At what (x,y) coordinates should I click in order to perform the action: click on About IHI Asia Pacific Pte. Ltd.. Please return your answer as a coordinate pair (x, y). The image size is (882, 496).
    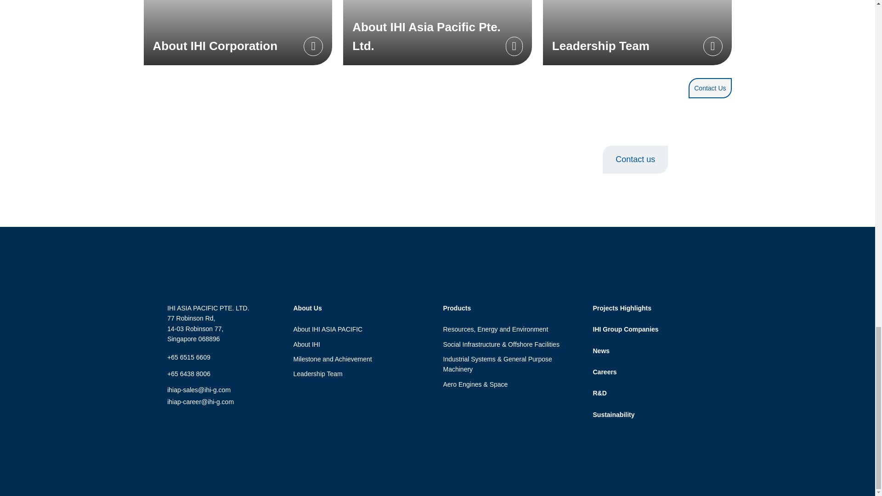
    Looking at the image, I should click on (437, 32).